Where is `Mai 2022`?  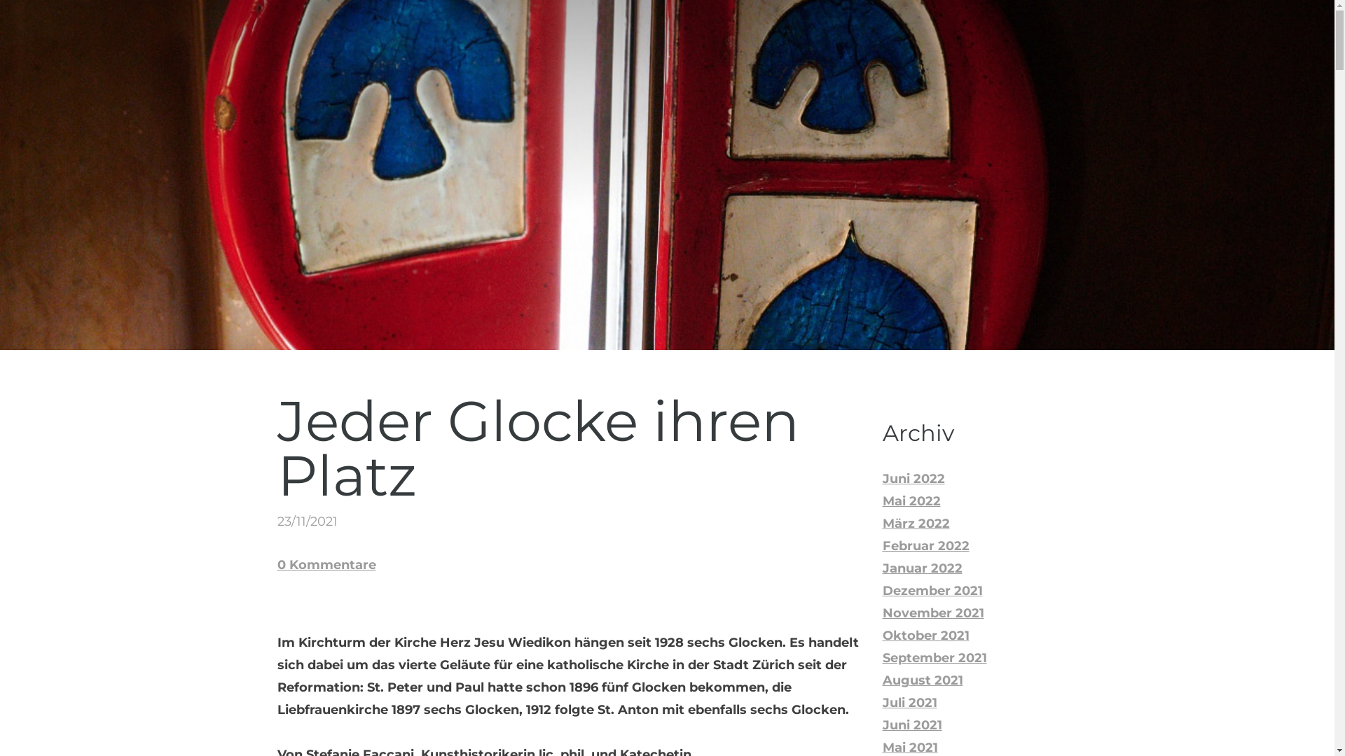
Mai 2022 is located at coordinates (912, 501).